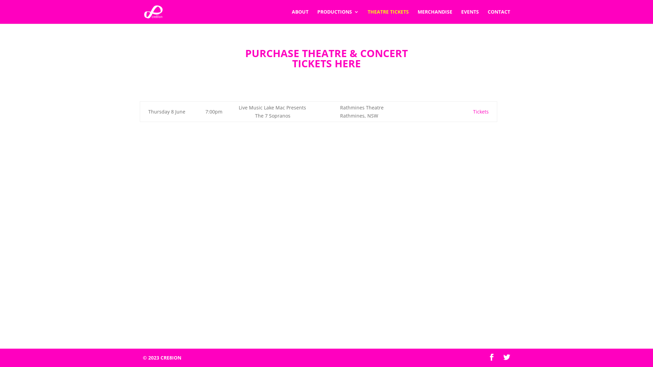 This screenshot has height=367, width=653. What do you see at coordinates (470, 17) in the screenshot?
I see `EVENTS` at bounding box center [470, 17].